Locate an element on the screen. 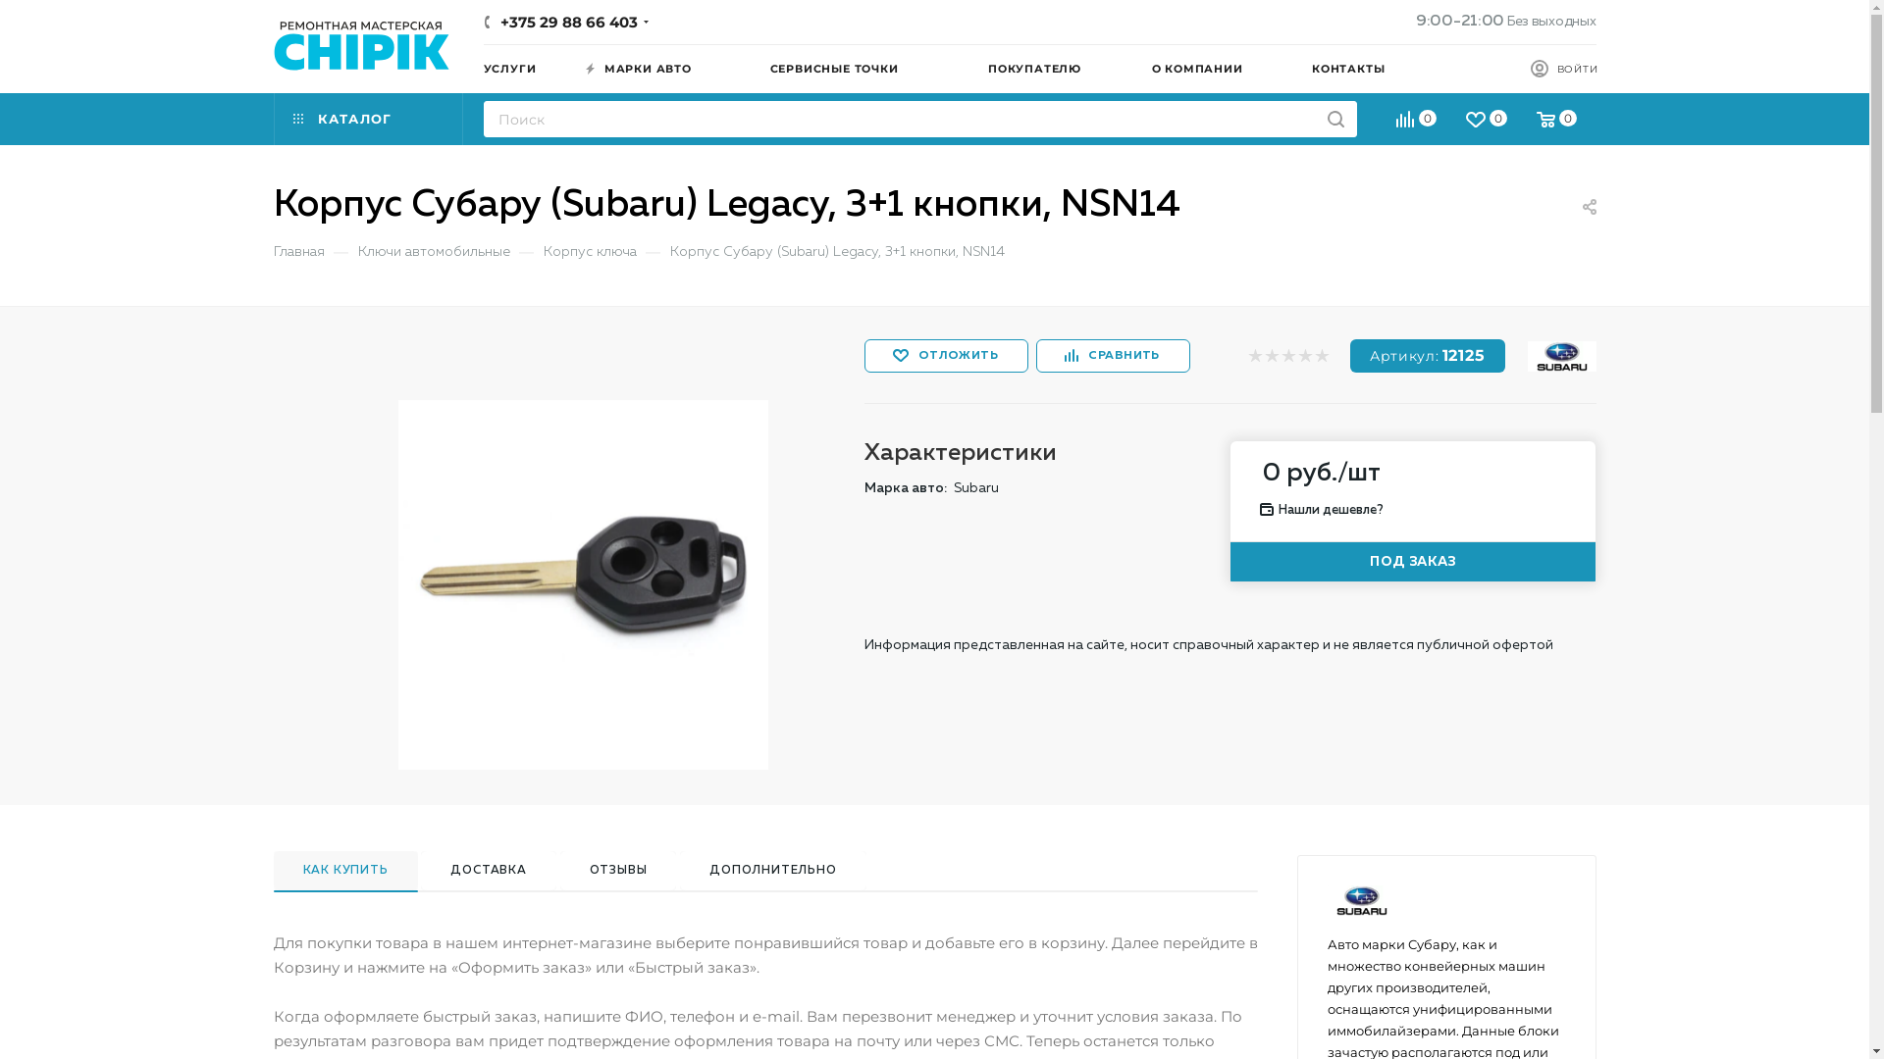 This screenshot has width=1884, height=1059. 0 is located at coordinates (1558, 122).